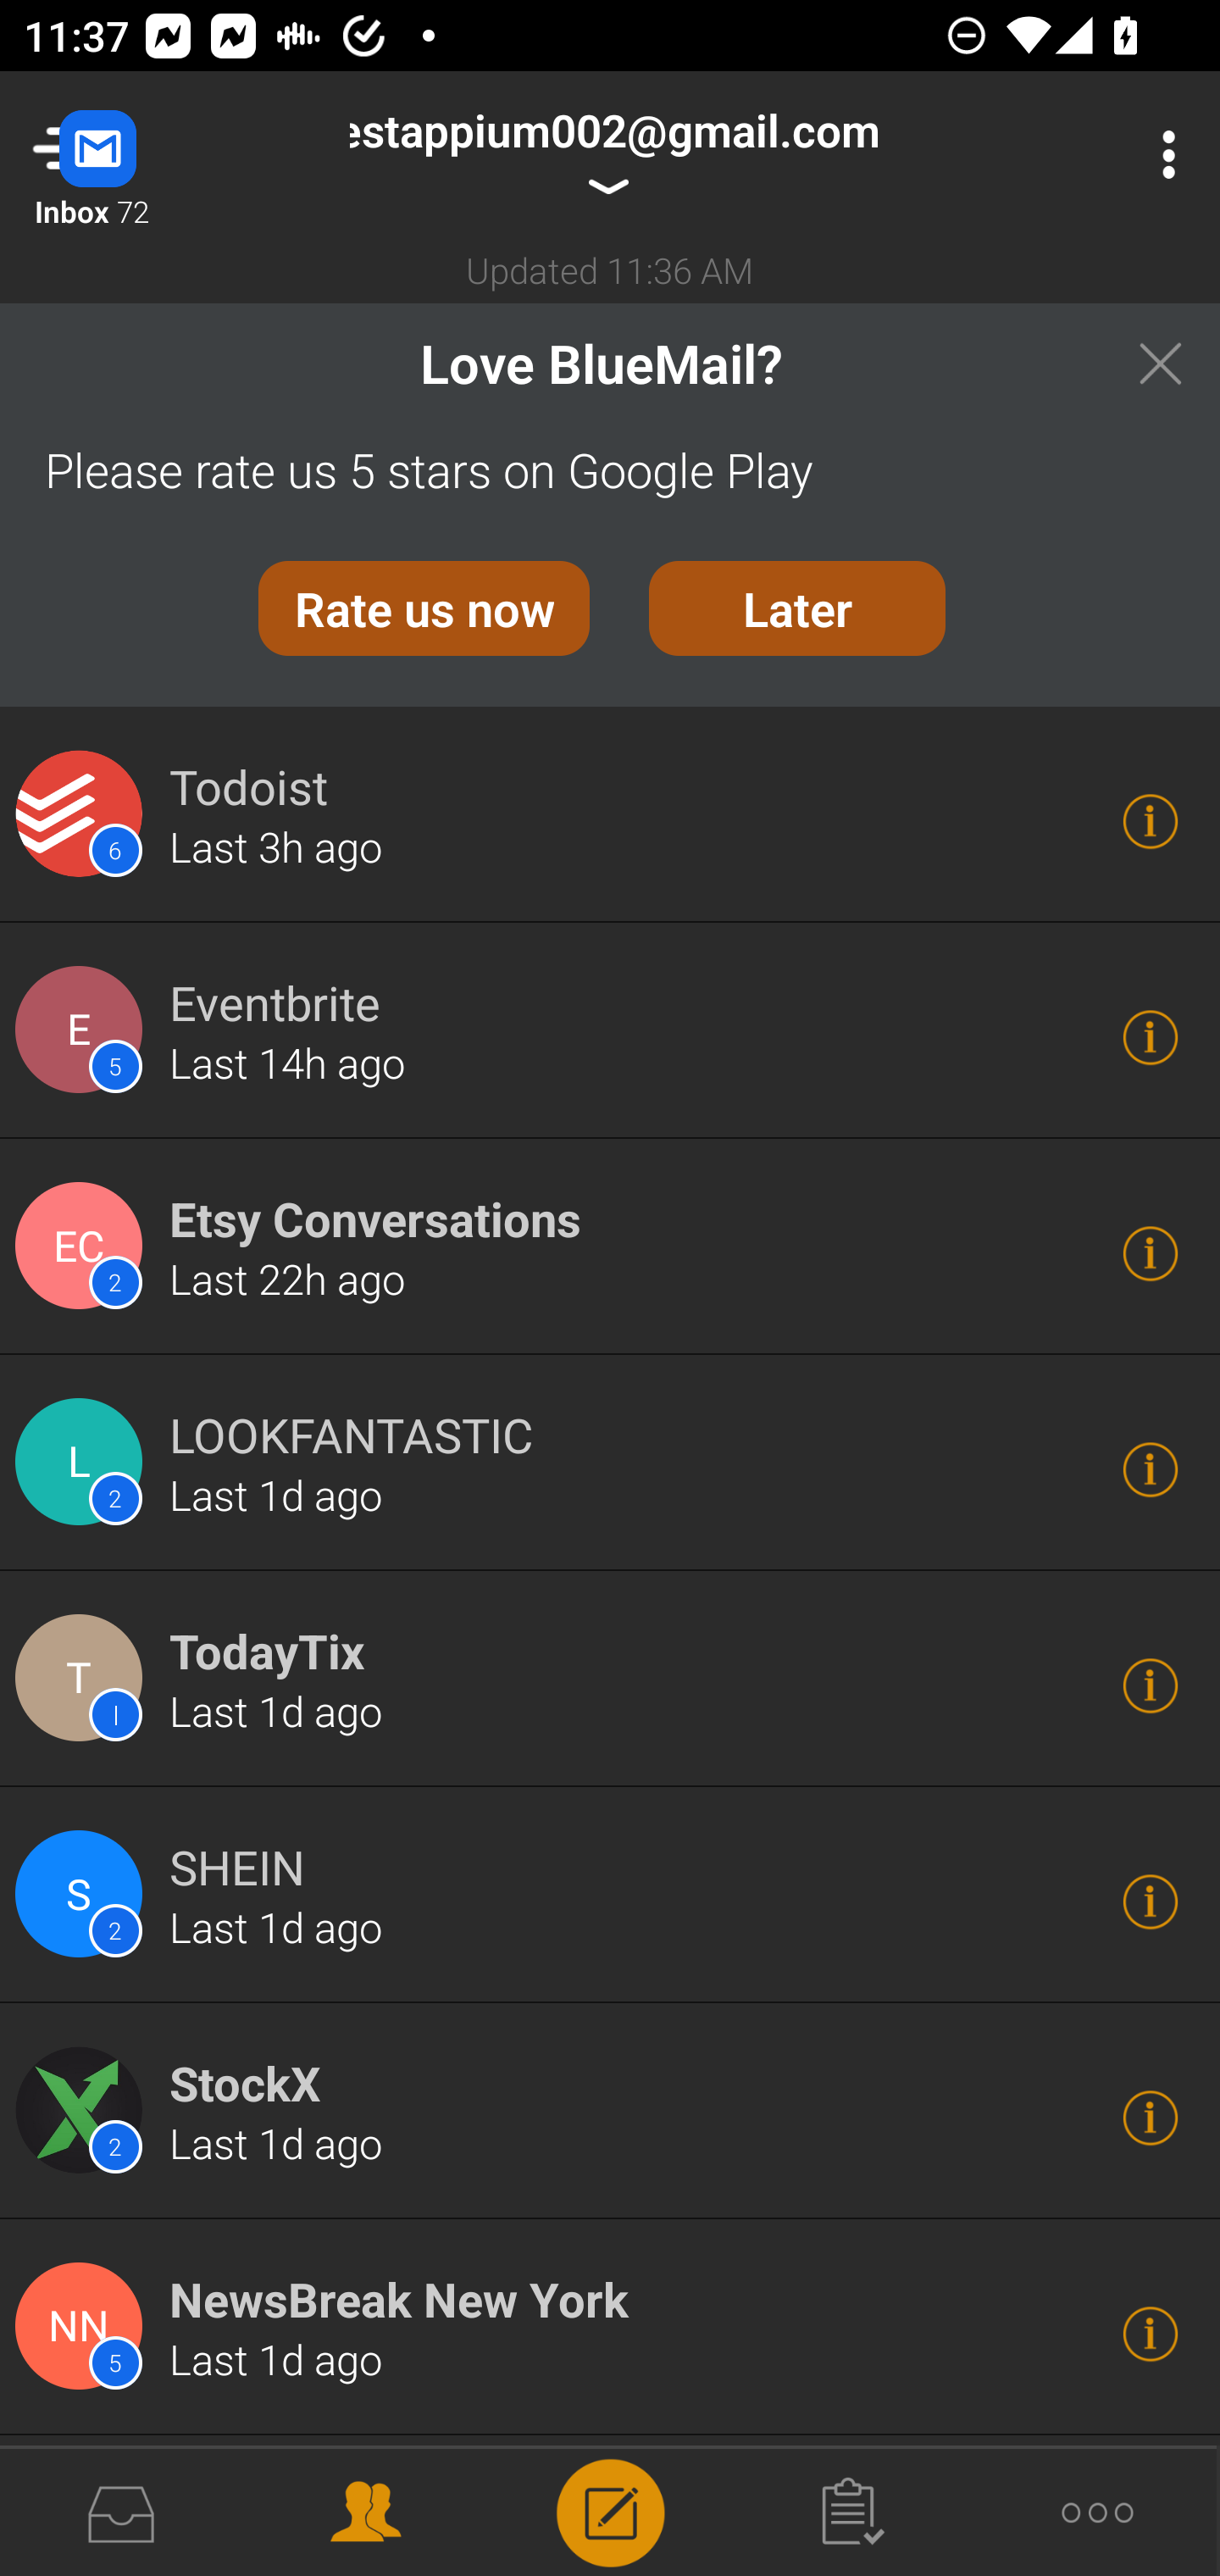  I want to click on 2 SHEIN Last 1d ago, so click(610, 1896).